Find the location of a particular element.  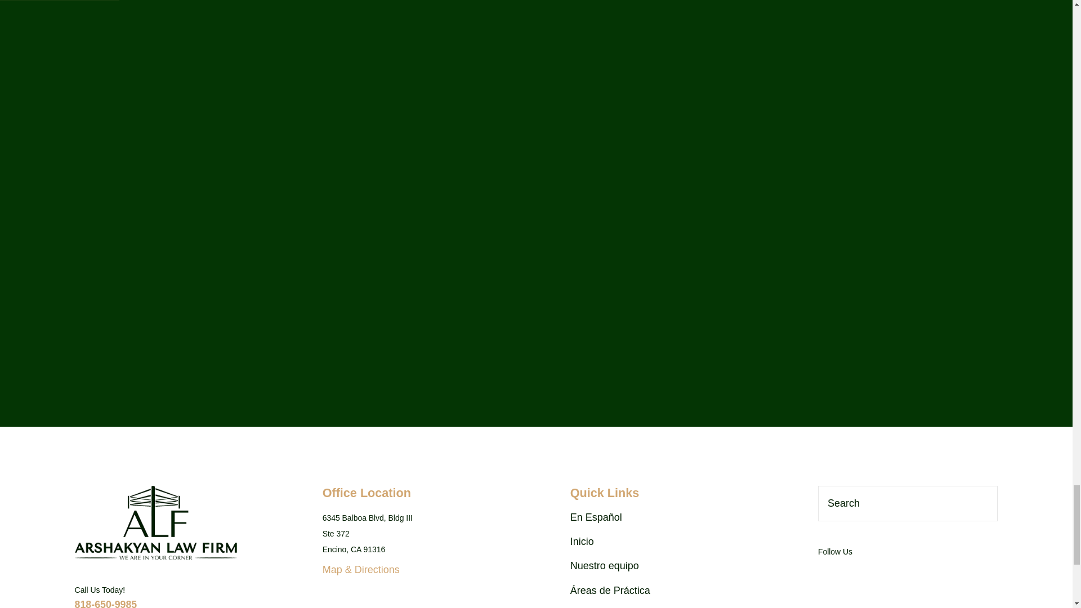

Search Our Site is located at coordinates (983, 503).